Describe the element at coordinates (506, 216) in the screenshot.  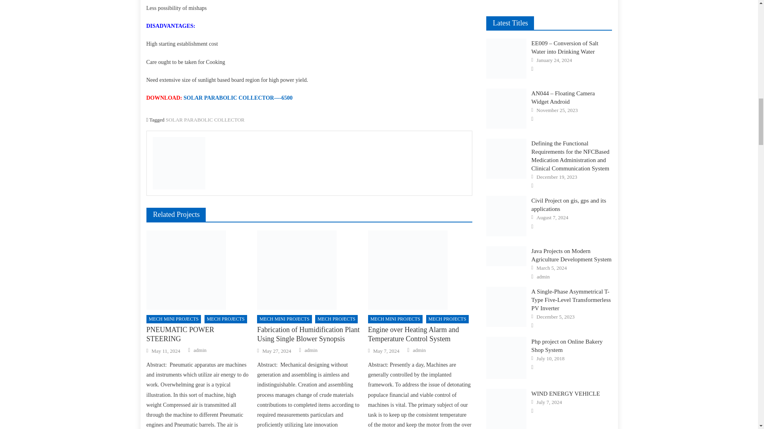
I see `Civil Project on gis, gps and its applications` at that location.